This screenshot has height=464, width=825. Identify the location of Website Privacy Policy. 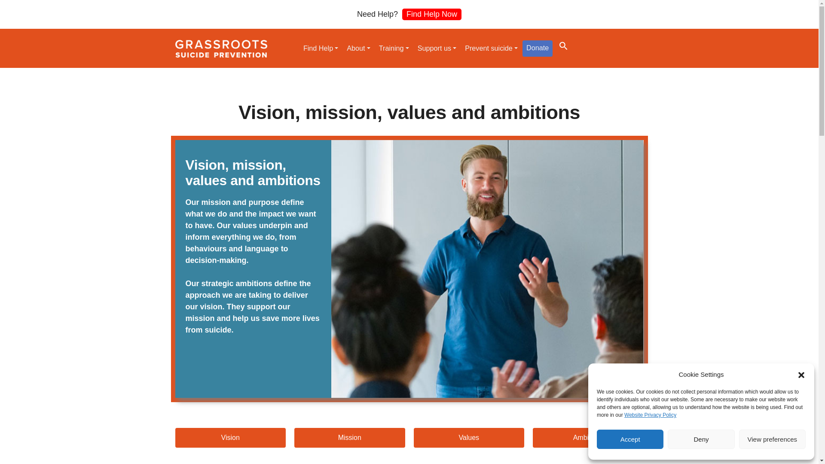
(651, 415).